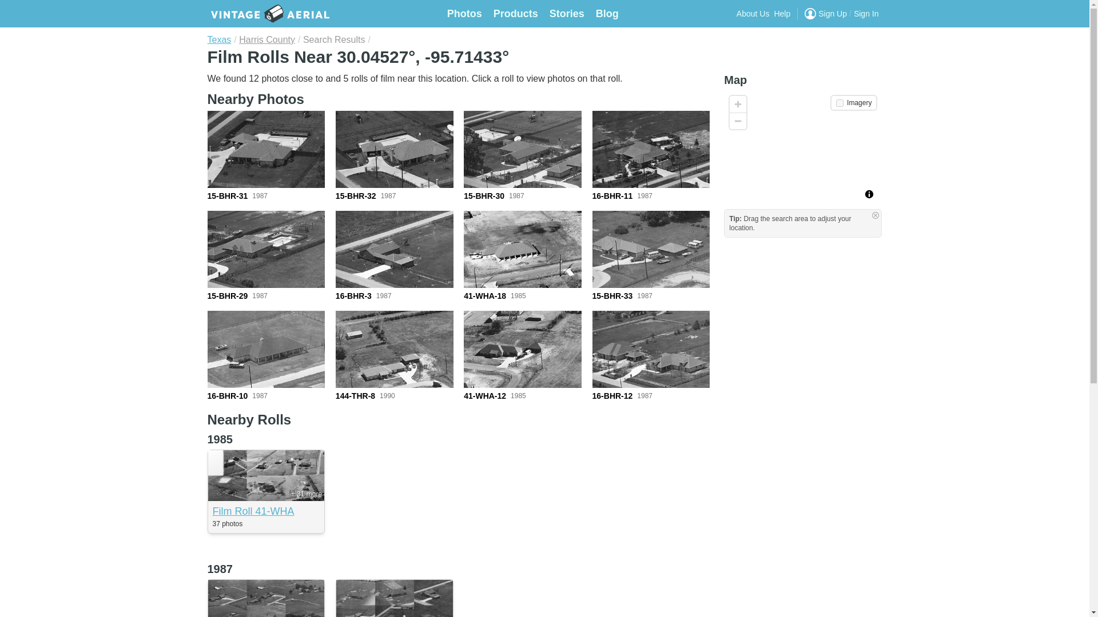  Describe the element at coordinates (515, 14) in the screenshot. I see `Products` at that location.